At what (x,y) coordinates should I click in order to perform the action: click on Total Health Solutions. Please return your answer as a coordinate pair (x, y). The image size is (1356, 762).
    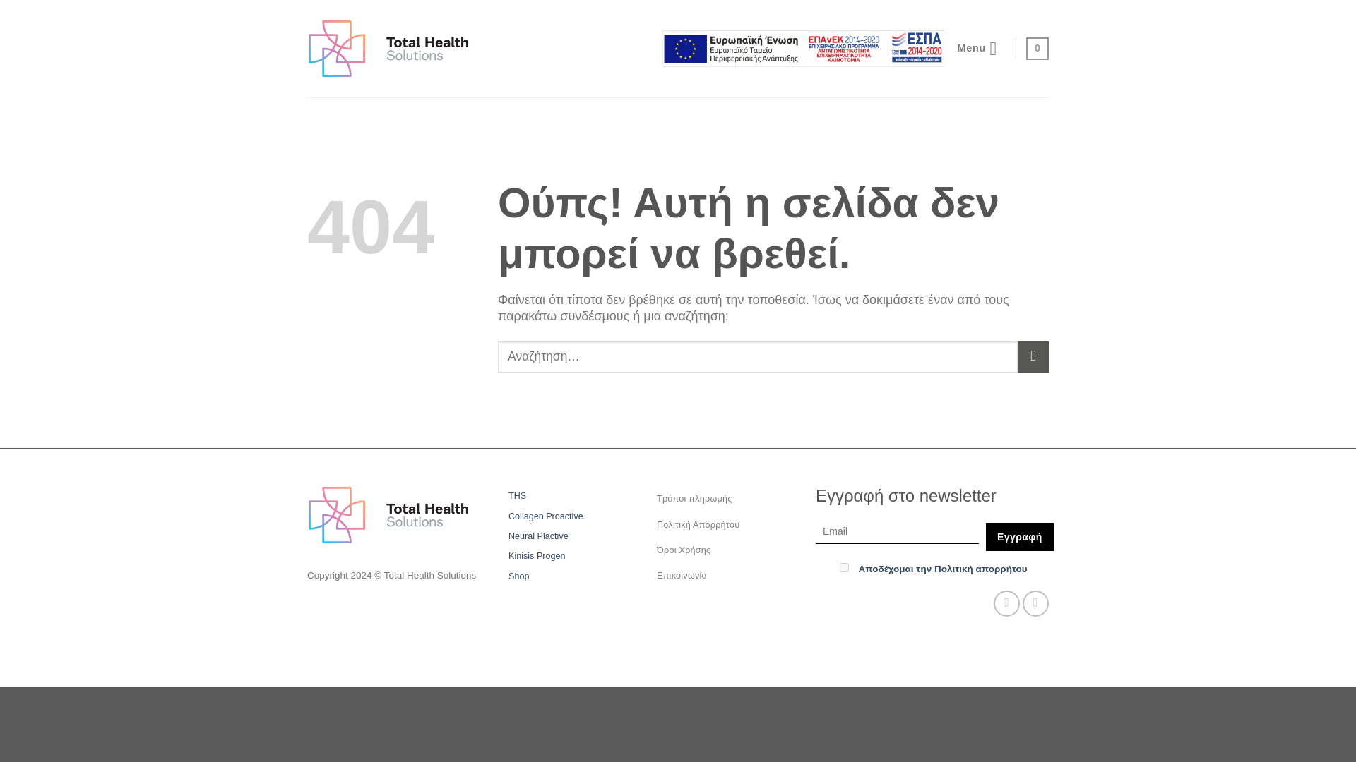
    Looking at the image, I should click on (388, 48).